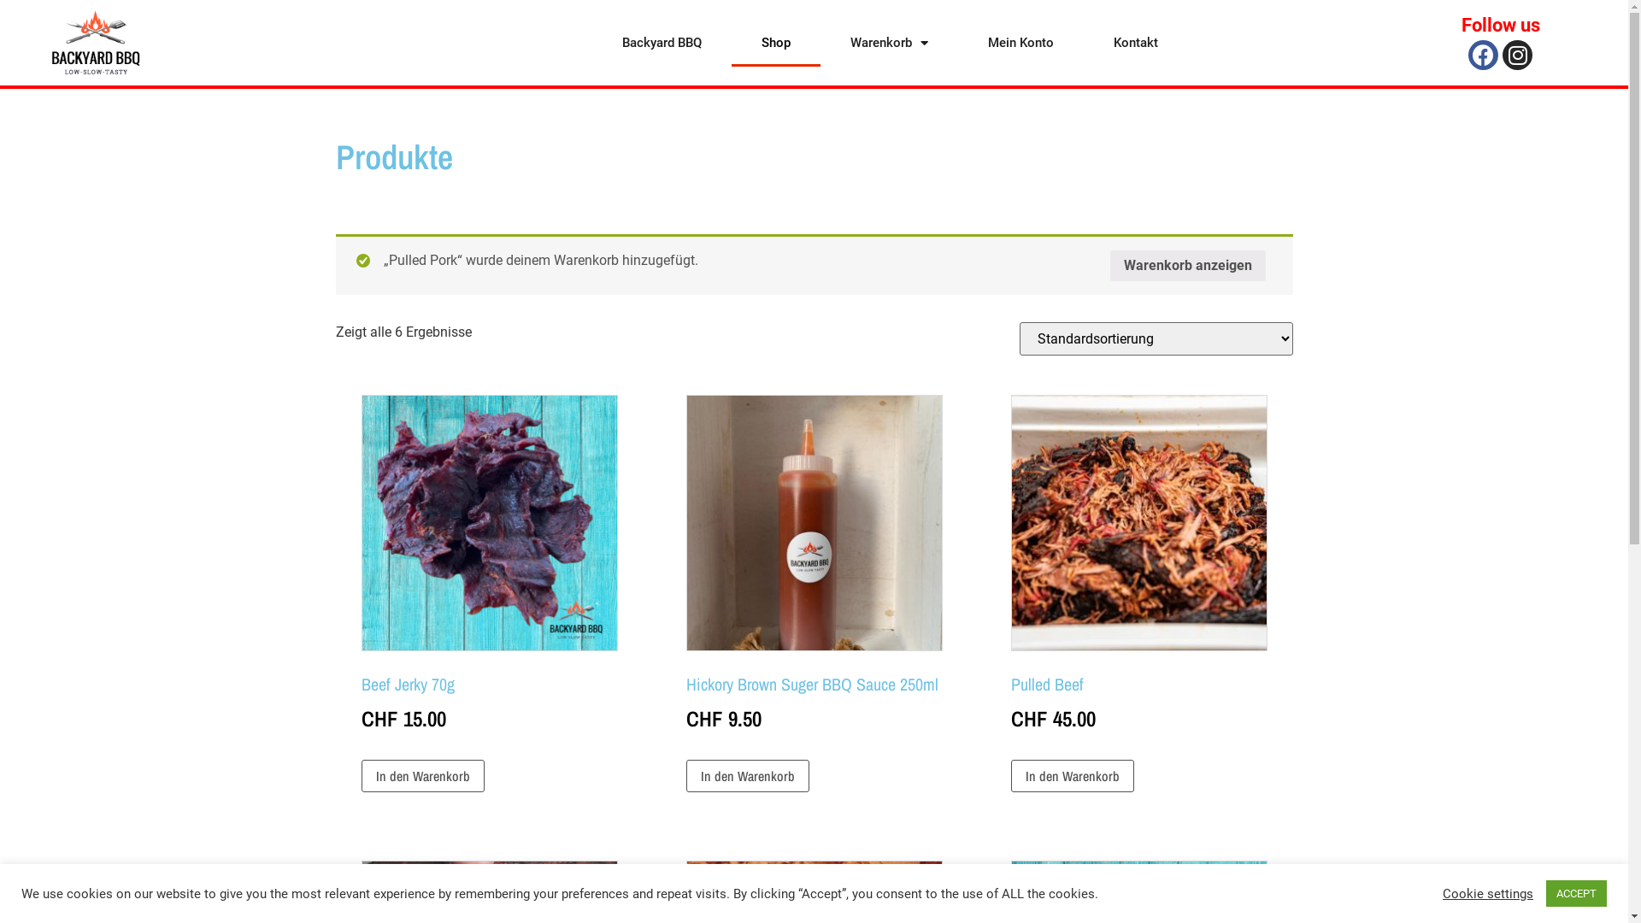 Image resolution: width=1641 pixels, height=923 pixels. I want to click on Mein Konto, so click(1020, 43).